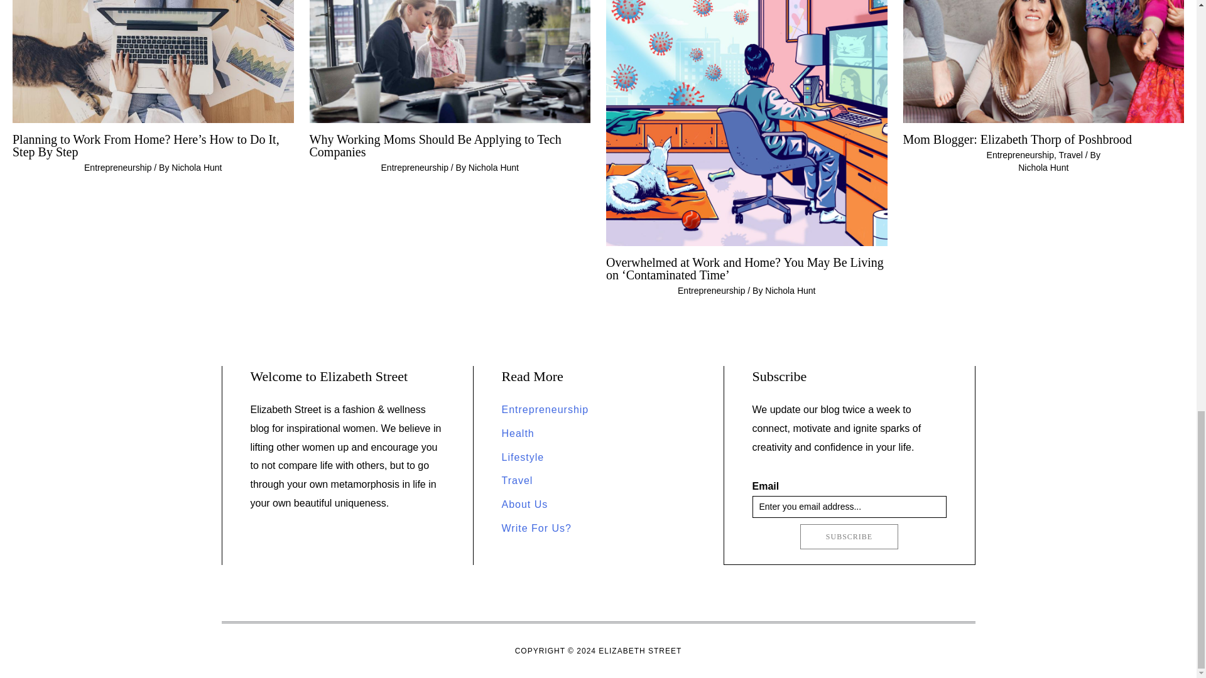 The height and width of the screenshot is (678, 1206). I want to click on About Us, so click(524, 504).